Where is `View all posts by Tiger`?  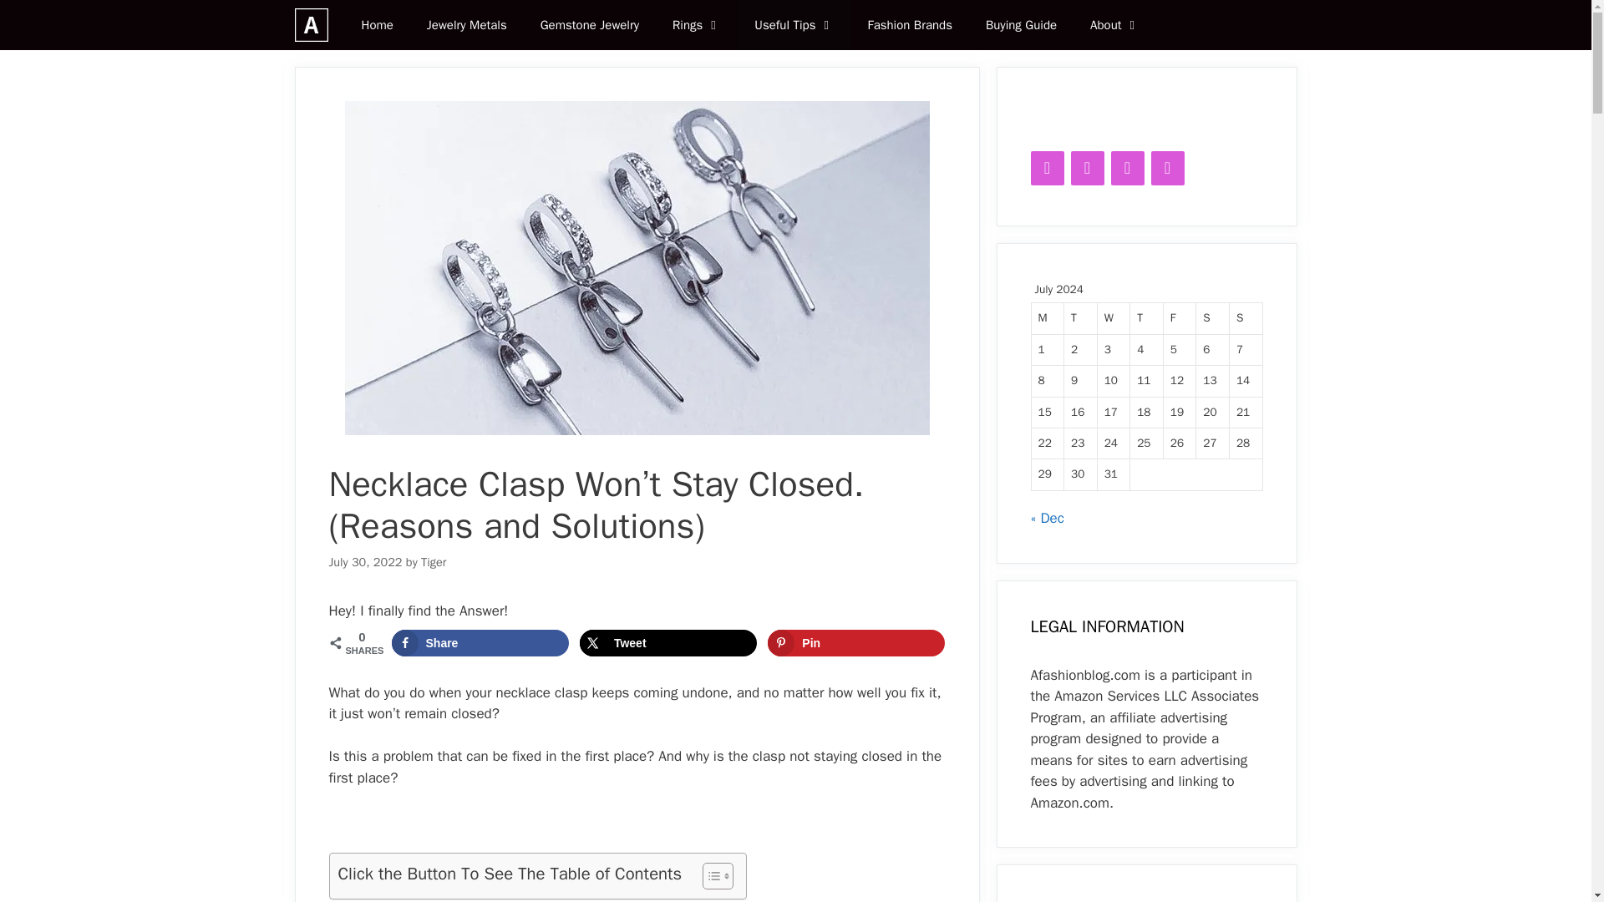 View all posts by Tiger is located at coordinates (433, 561).